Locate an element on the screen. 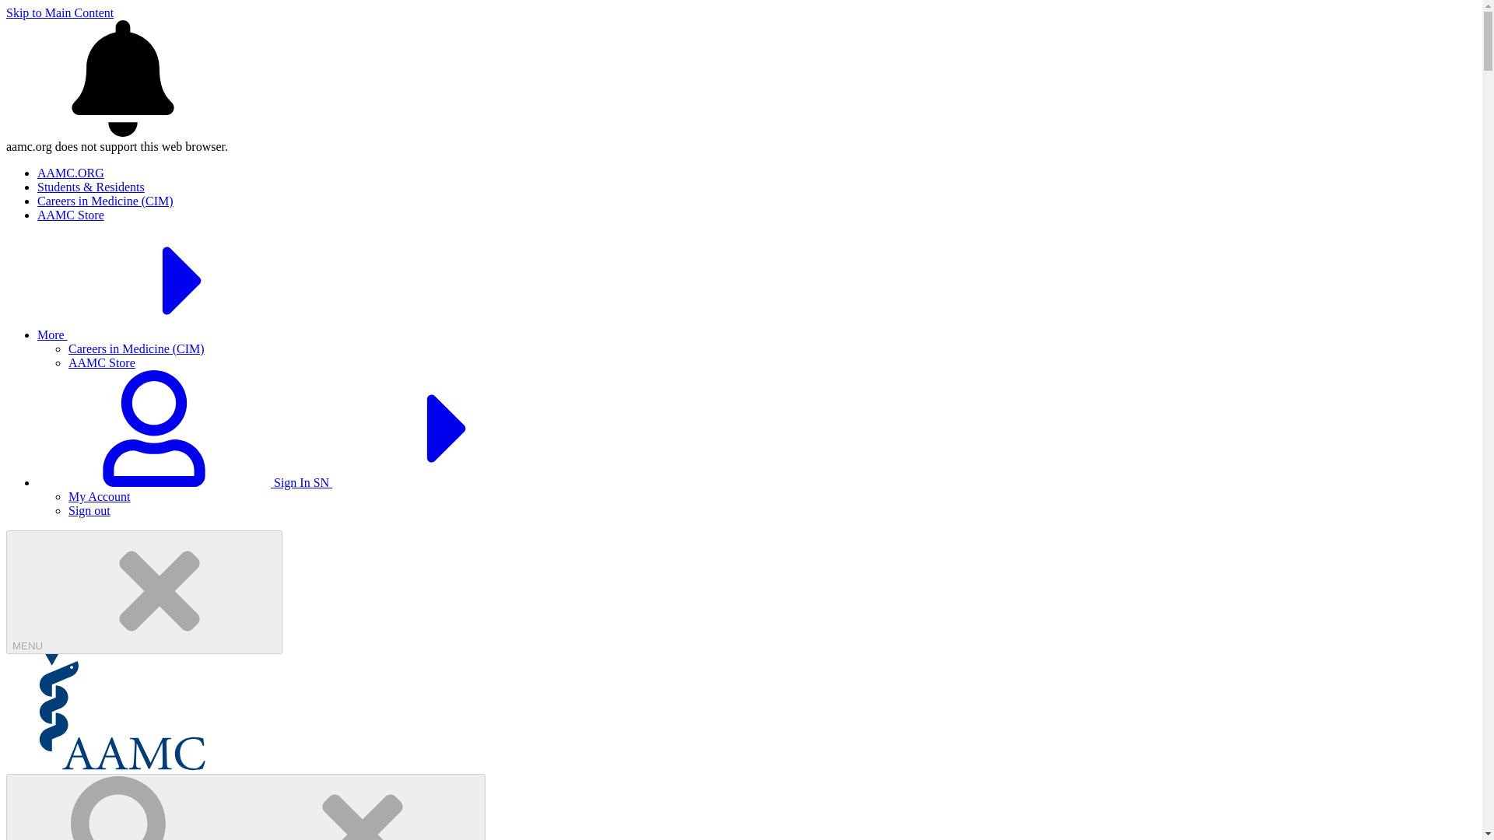 The image size is (1494, 840). Sign out is located at coordinates (89, 510).